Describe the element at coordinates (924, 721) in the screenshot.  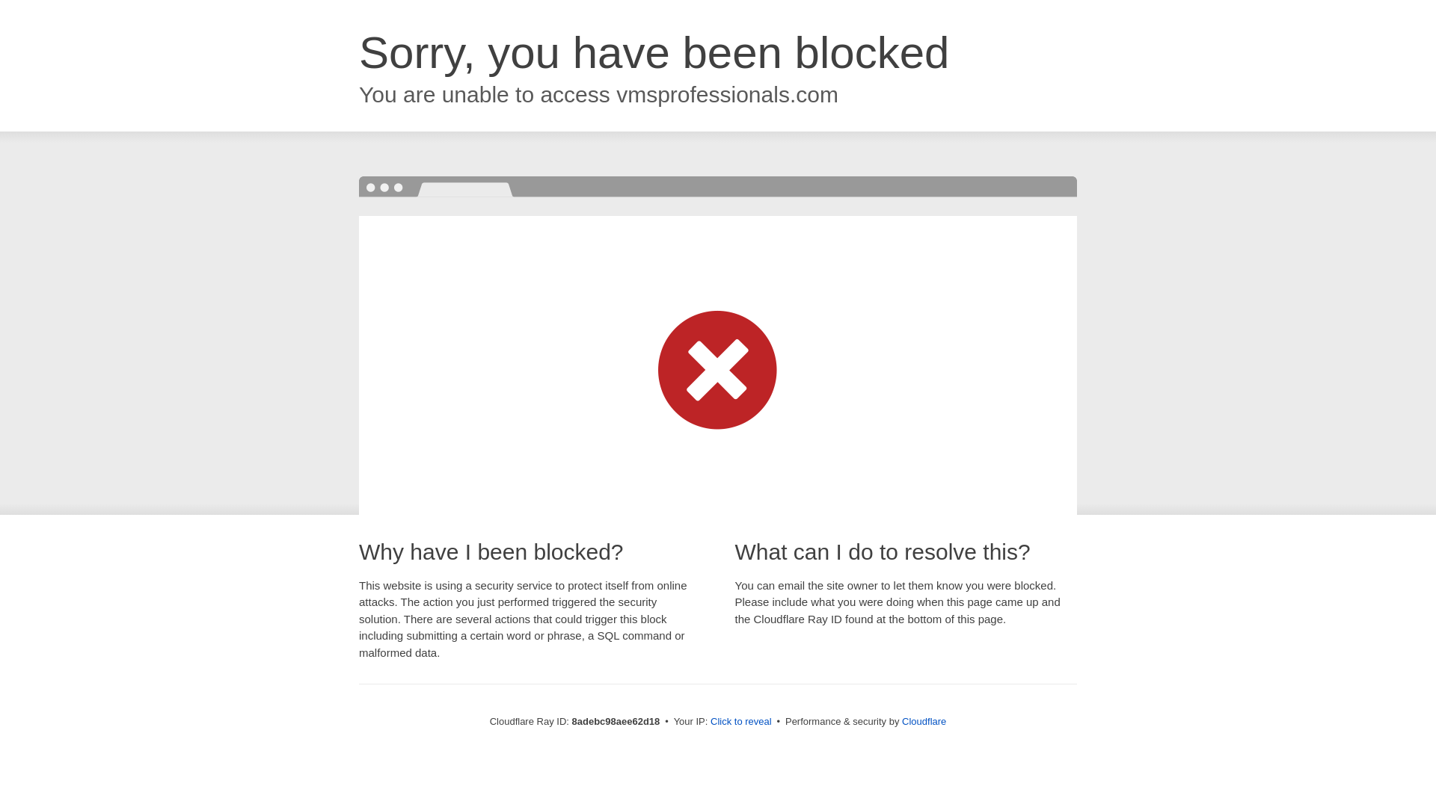
I see `Cloudflare` at that location.